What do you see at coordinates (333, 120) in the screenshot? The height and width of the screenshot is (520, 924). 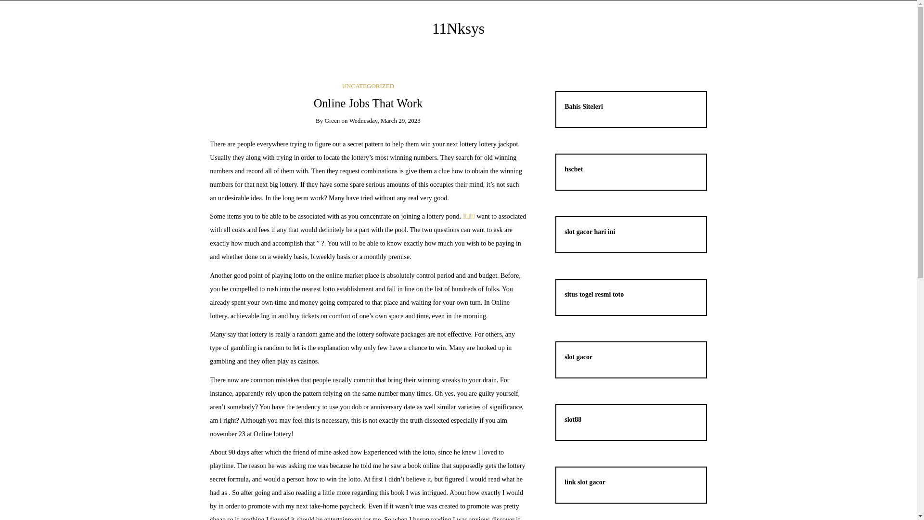 I see `Green` at bounding box center [333, 120].